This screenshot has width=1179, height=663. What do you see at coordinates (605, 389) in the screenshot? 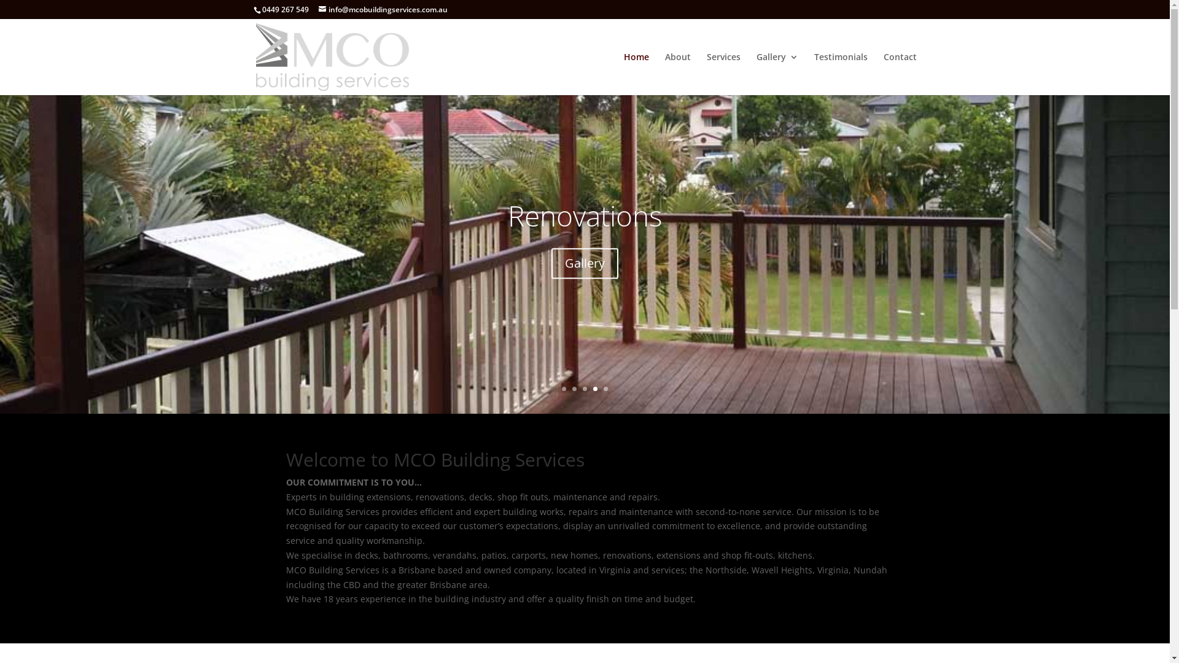
I see `5` at bounding box center [605, 389].